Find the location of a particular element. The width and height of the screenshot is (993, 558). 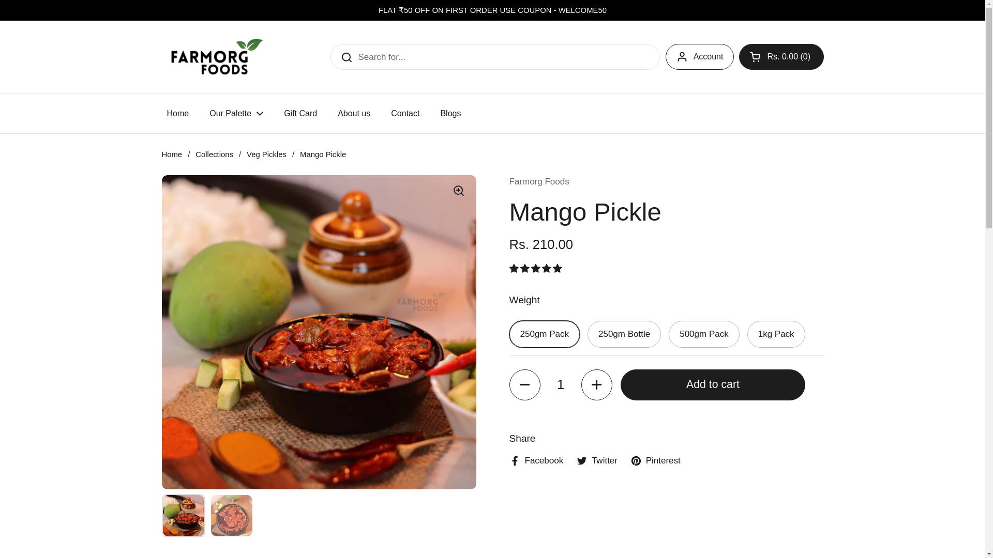

1 is located at coordinates (561, 384).